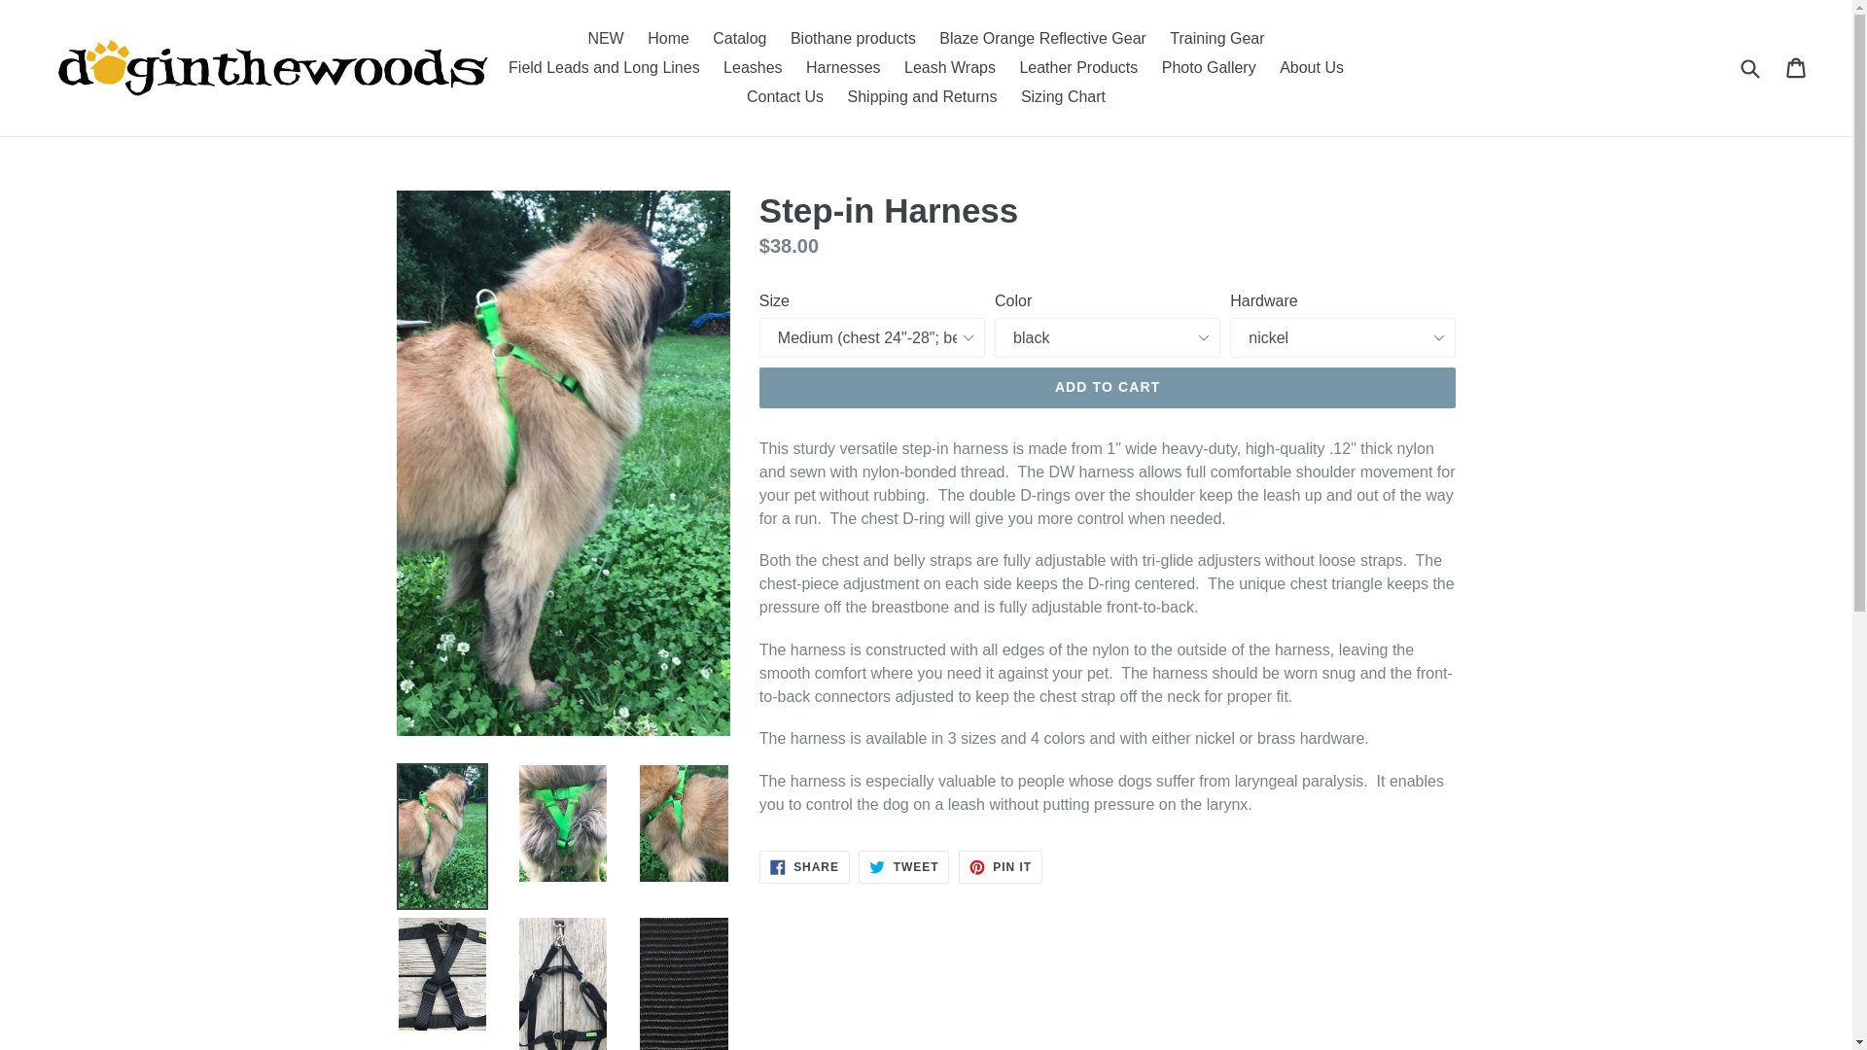 This screenshot has width=1867, height=1050. Describe the element at coordinates (603, 68) in the screenshot. I see `Field Leads and Long Lines` at that location.